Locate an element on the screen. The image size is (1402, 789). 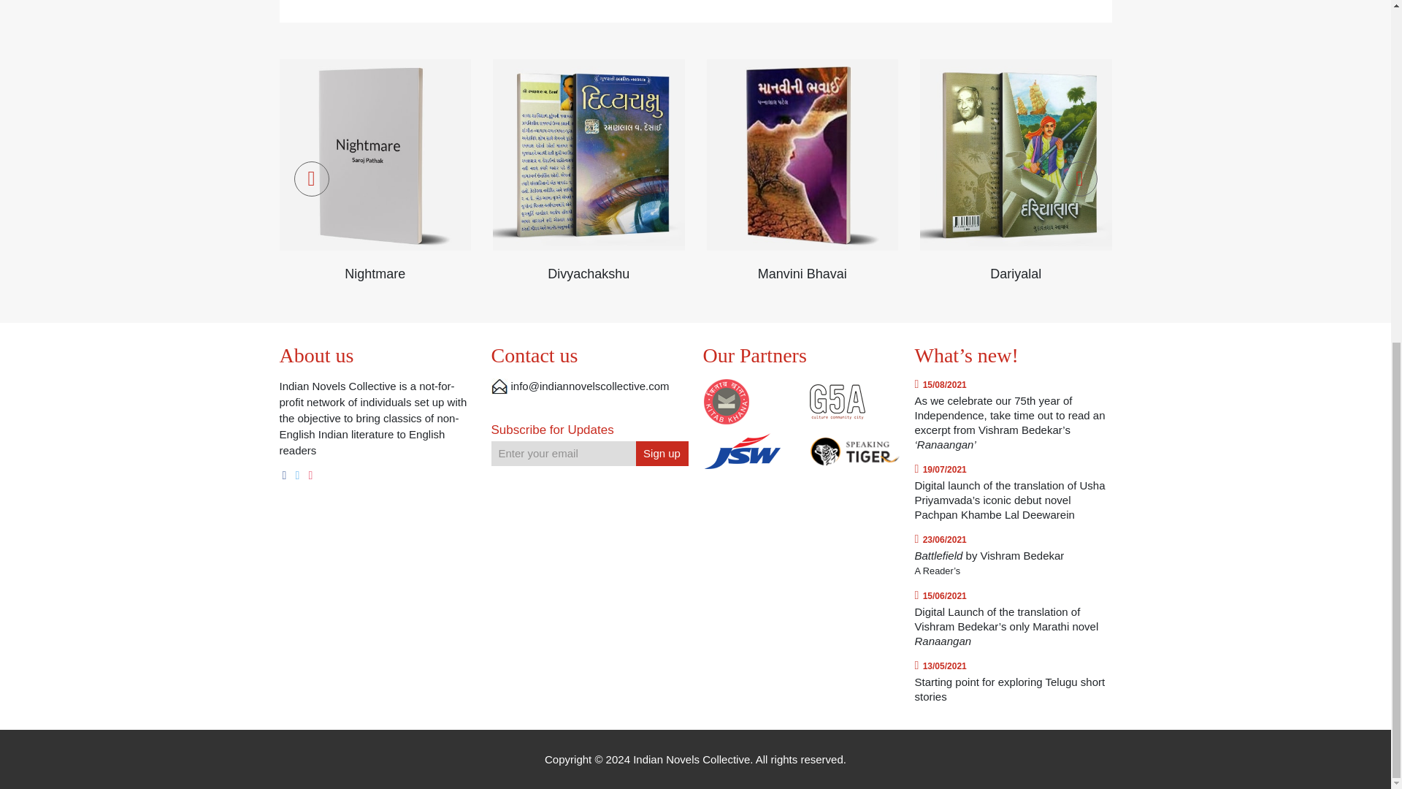
Sign up is located at coordinates (662, 453).